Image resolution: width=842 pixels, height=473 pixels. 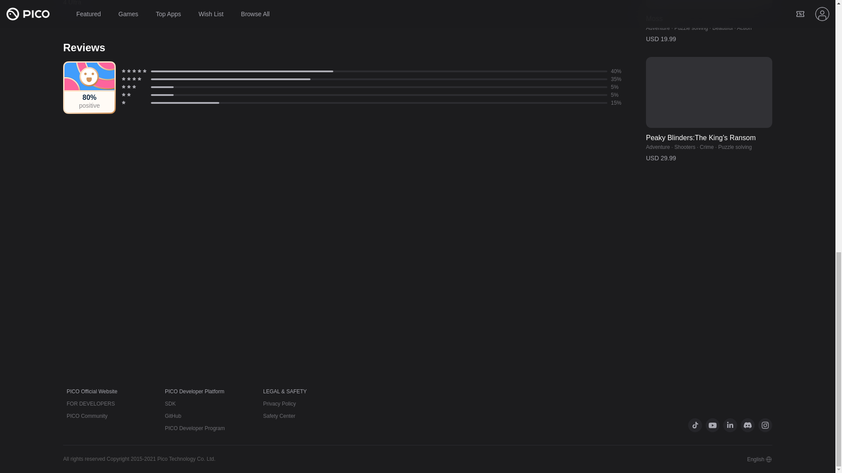 I want to click on GitHub, so click(x=173, y=416).